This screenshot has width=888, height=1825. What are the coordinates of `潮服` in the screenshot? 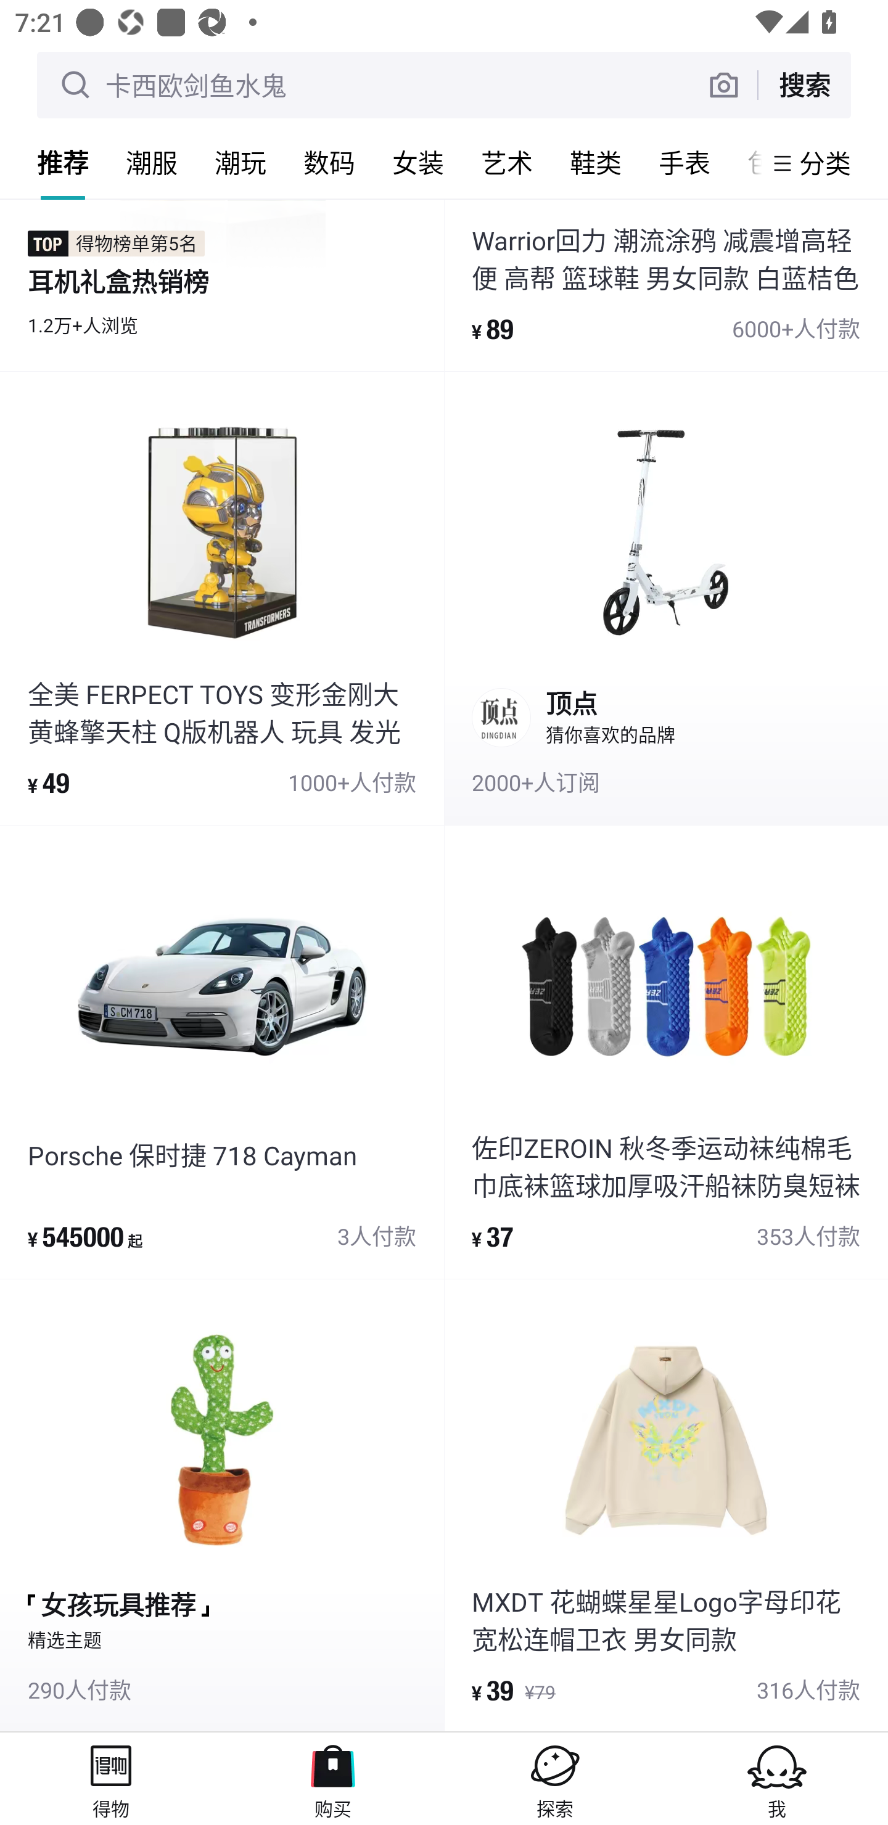 It's located at (152, 162).